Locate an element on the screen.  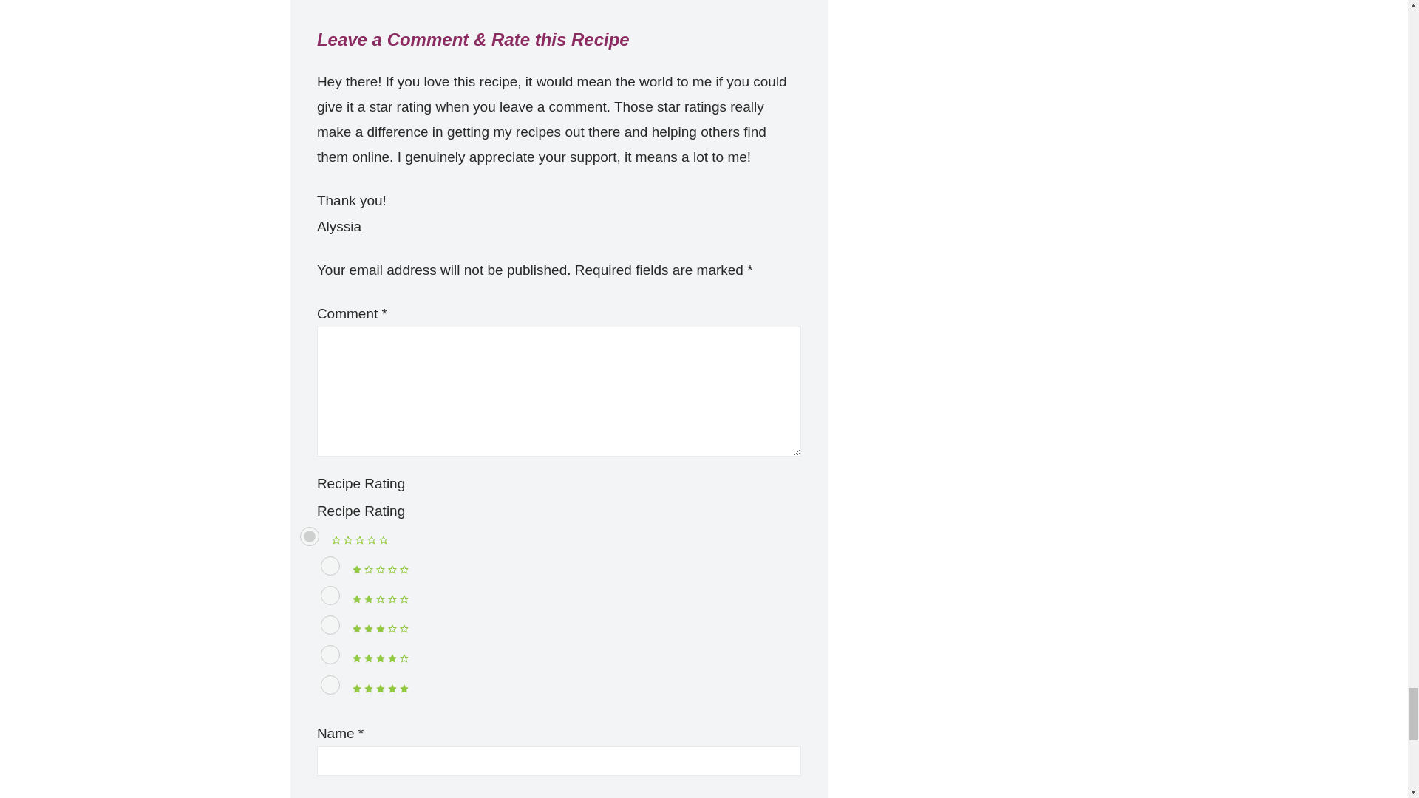
4 is located at coordinates (330, 654).